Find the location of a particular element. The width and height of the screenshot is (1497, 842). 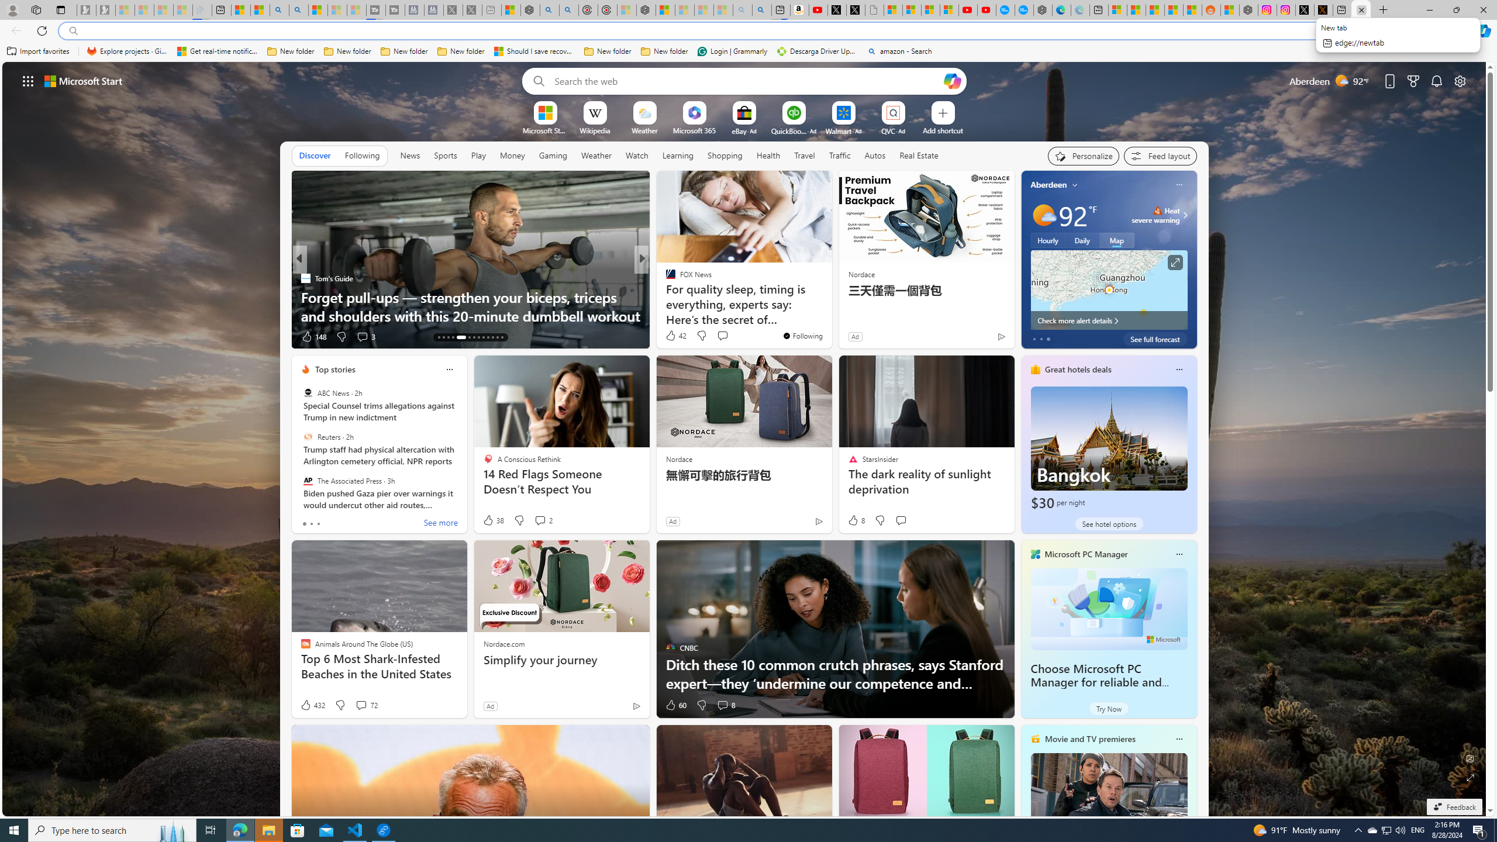

Amazon Echo Dot PNG - Search Images is located at coordinates (761, 10).